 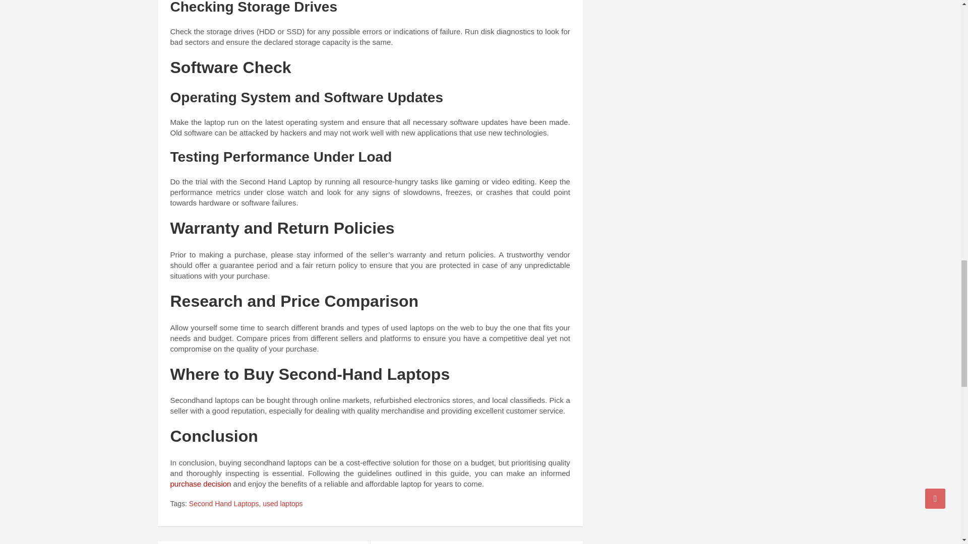 I want to click on purchase decision, so click(x=201, y=484).